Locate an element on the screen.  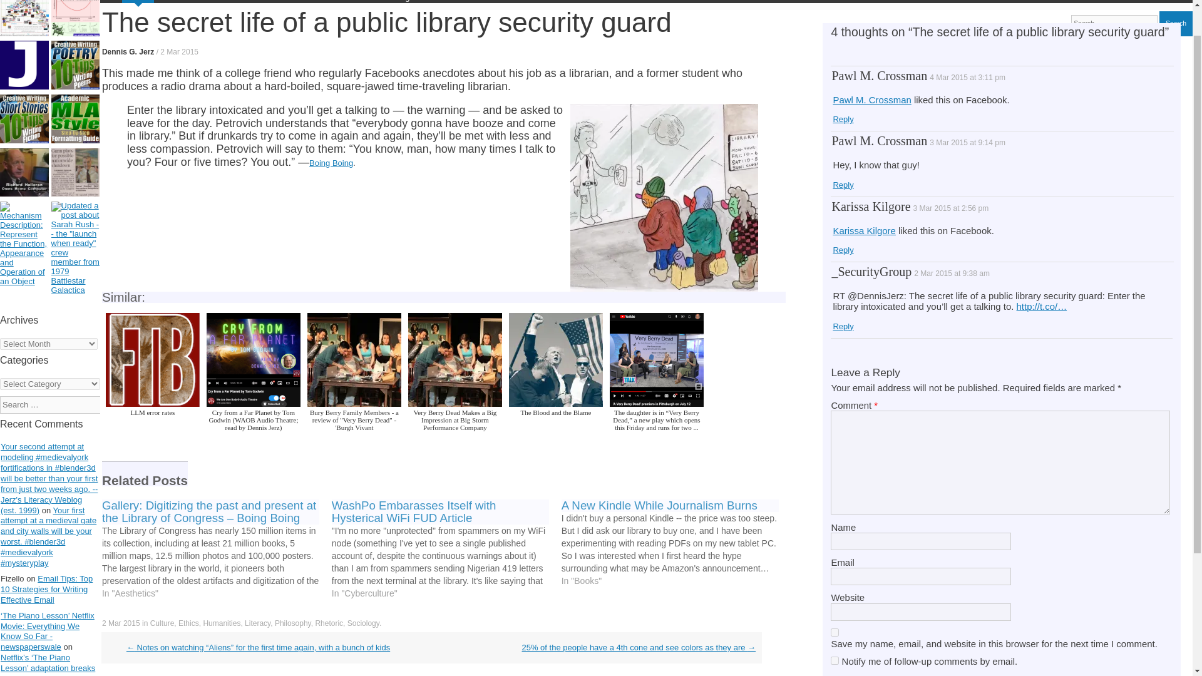
A New Kindle While Journalism Burns is located at coordinates (676, 543).